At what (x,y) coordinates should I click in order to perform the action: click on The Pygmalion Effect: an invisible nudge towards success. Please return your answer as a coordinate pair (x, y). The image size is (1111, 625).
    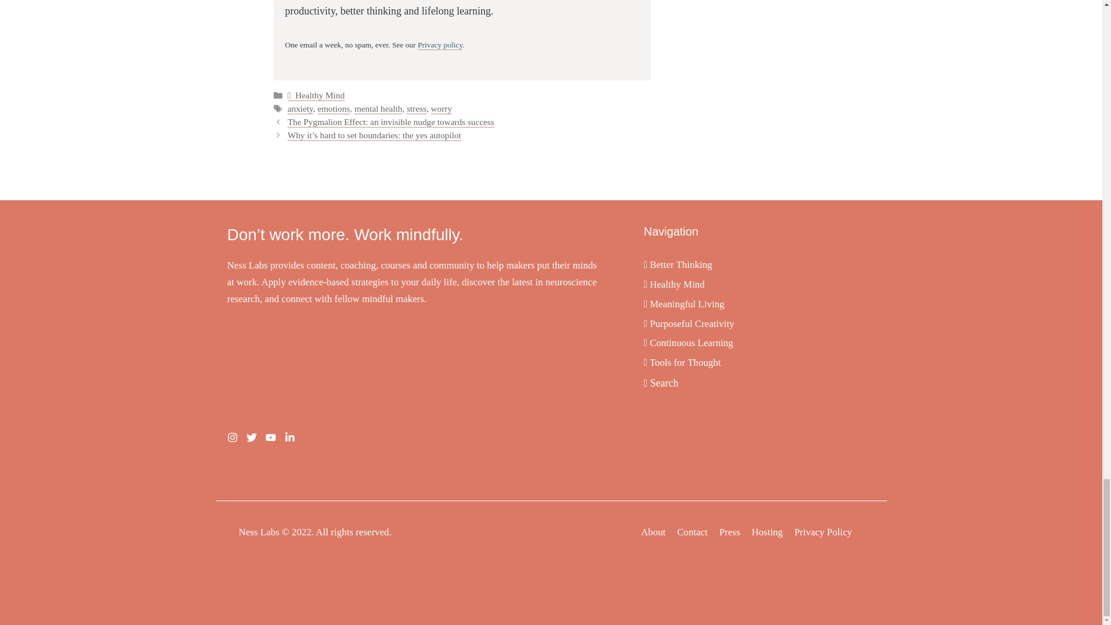
    Looking at the image, I should click on (391, 122).